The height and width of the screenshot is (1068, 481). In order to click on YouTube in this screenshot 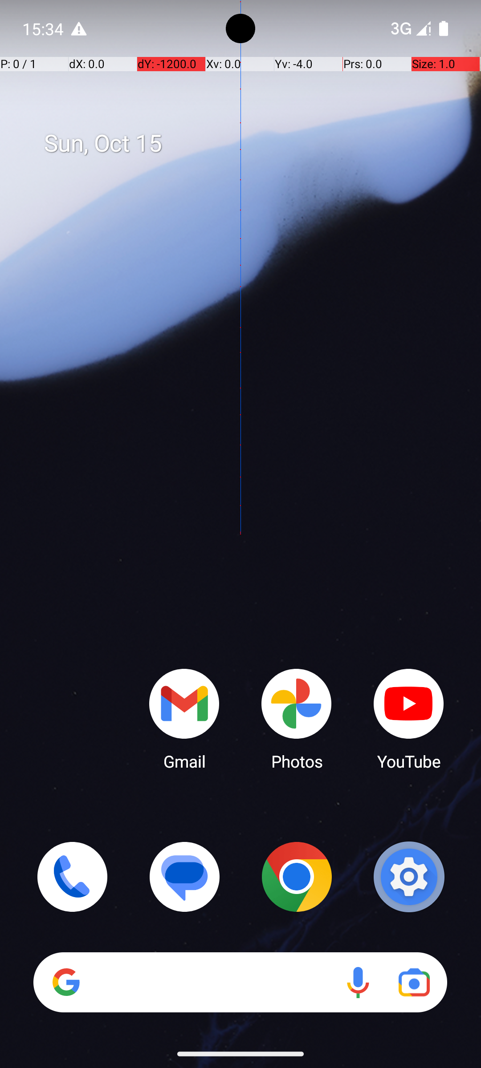, I will do `click(409, 719)`.